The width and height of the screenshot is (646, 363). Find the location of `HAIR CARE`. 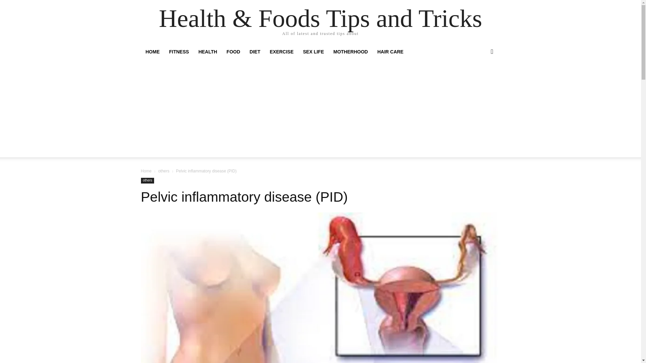

HAIR CARE is located at coordinates (390, 52).